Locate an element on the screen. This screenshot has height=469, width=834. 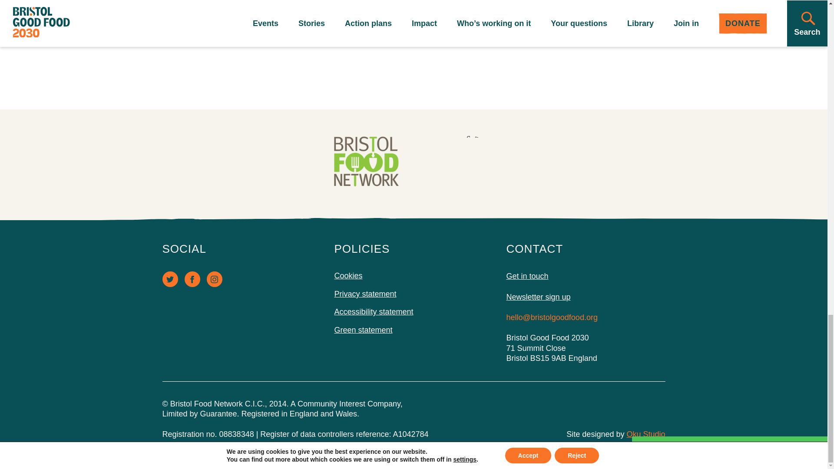
Cookies is located at coordinates (348, 275).